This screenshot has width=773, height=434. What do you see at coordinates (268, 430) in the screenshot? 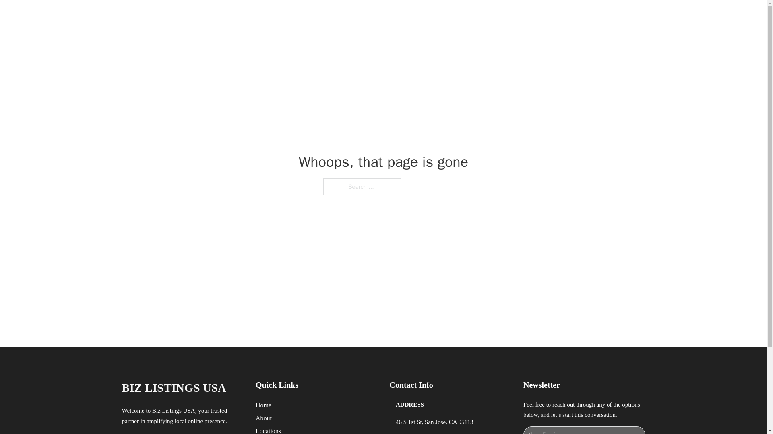
I see `Locations` at bounding box center [268, 430].